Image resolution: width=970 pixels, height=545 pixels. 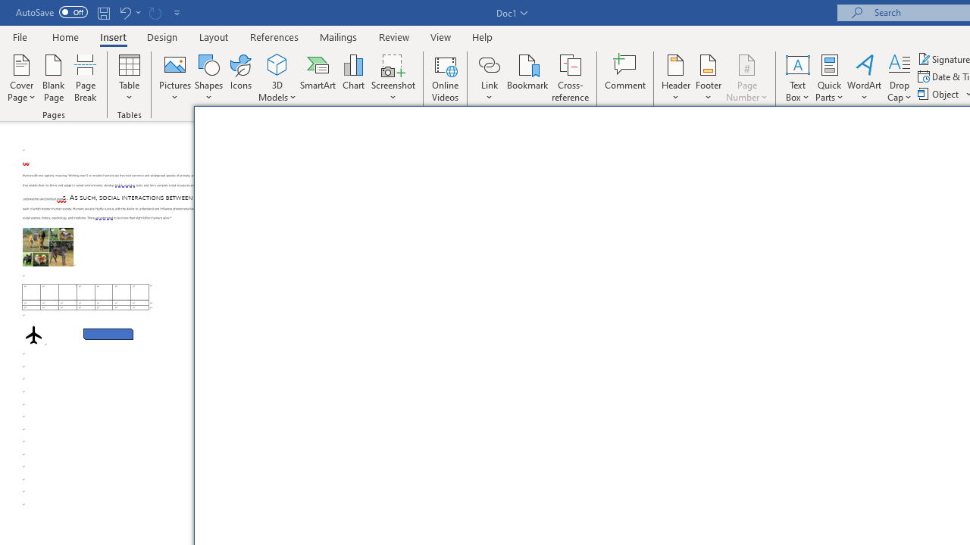 I want to click on Airplane with solid fill, so click(x=33, y=335).